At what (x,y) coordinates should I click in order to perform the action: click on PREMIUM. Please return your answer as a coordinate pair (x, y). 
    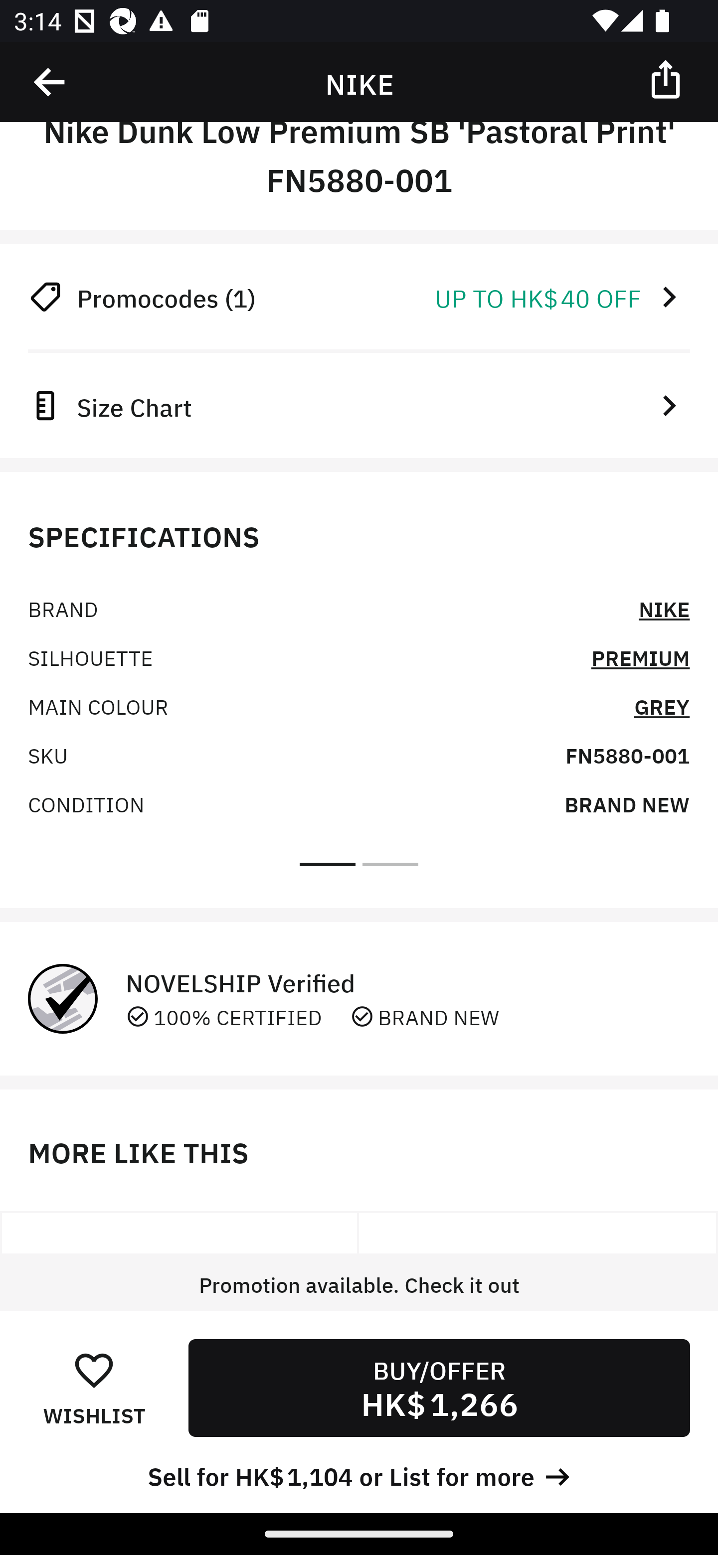
    Looking at the image, I should click on (640, 657).